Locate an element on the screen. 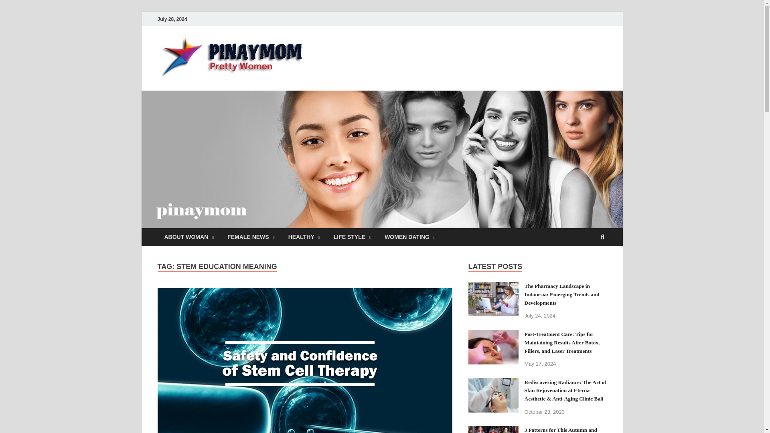 The image size is (770, 433). WOMEN DATING is located at coordinates (410, 237).